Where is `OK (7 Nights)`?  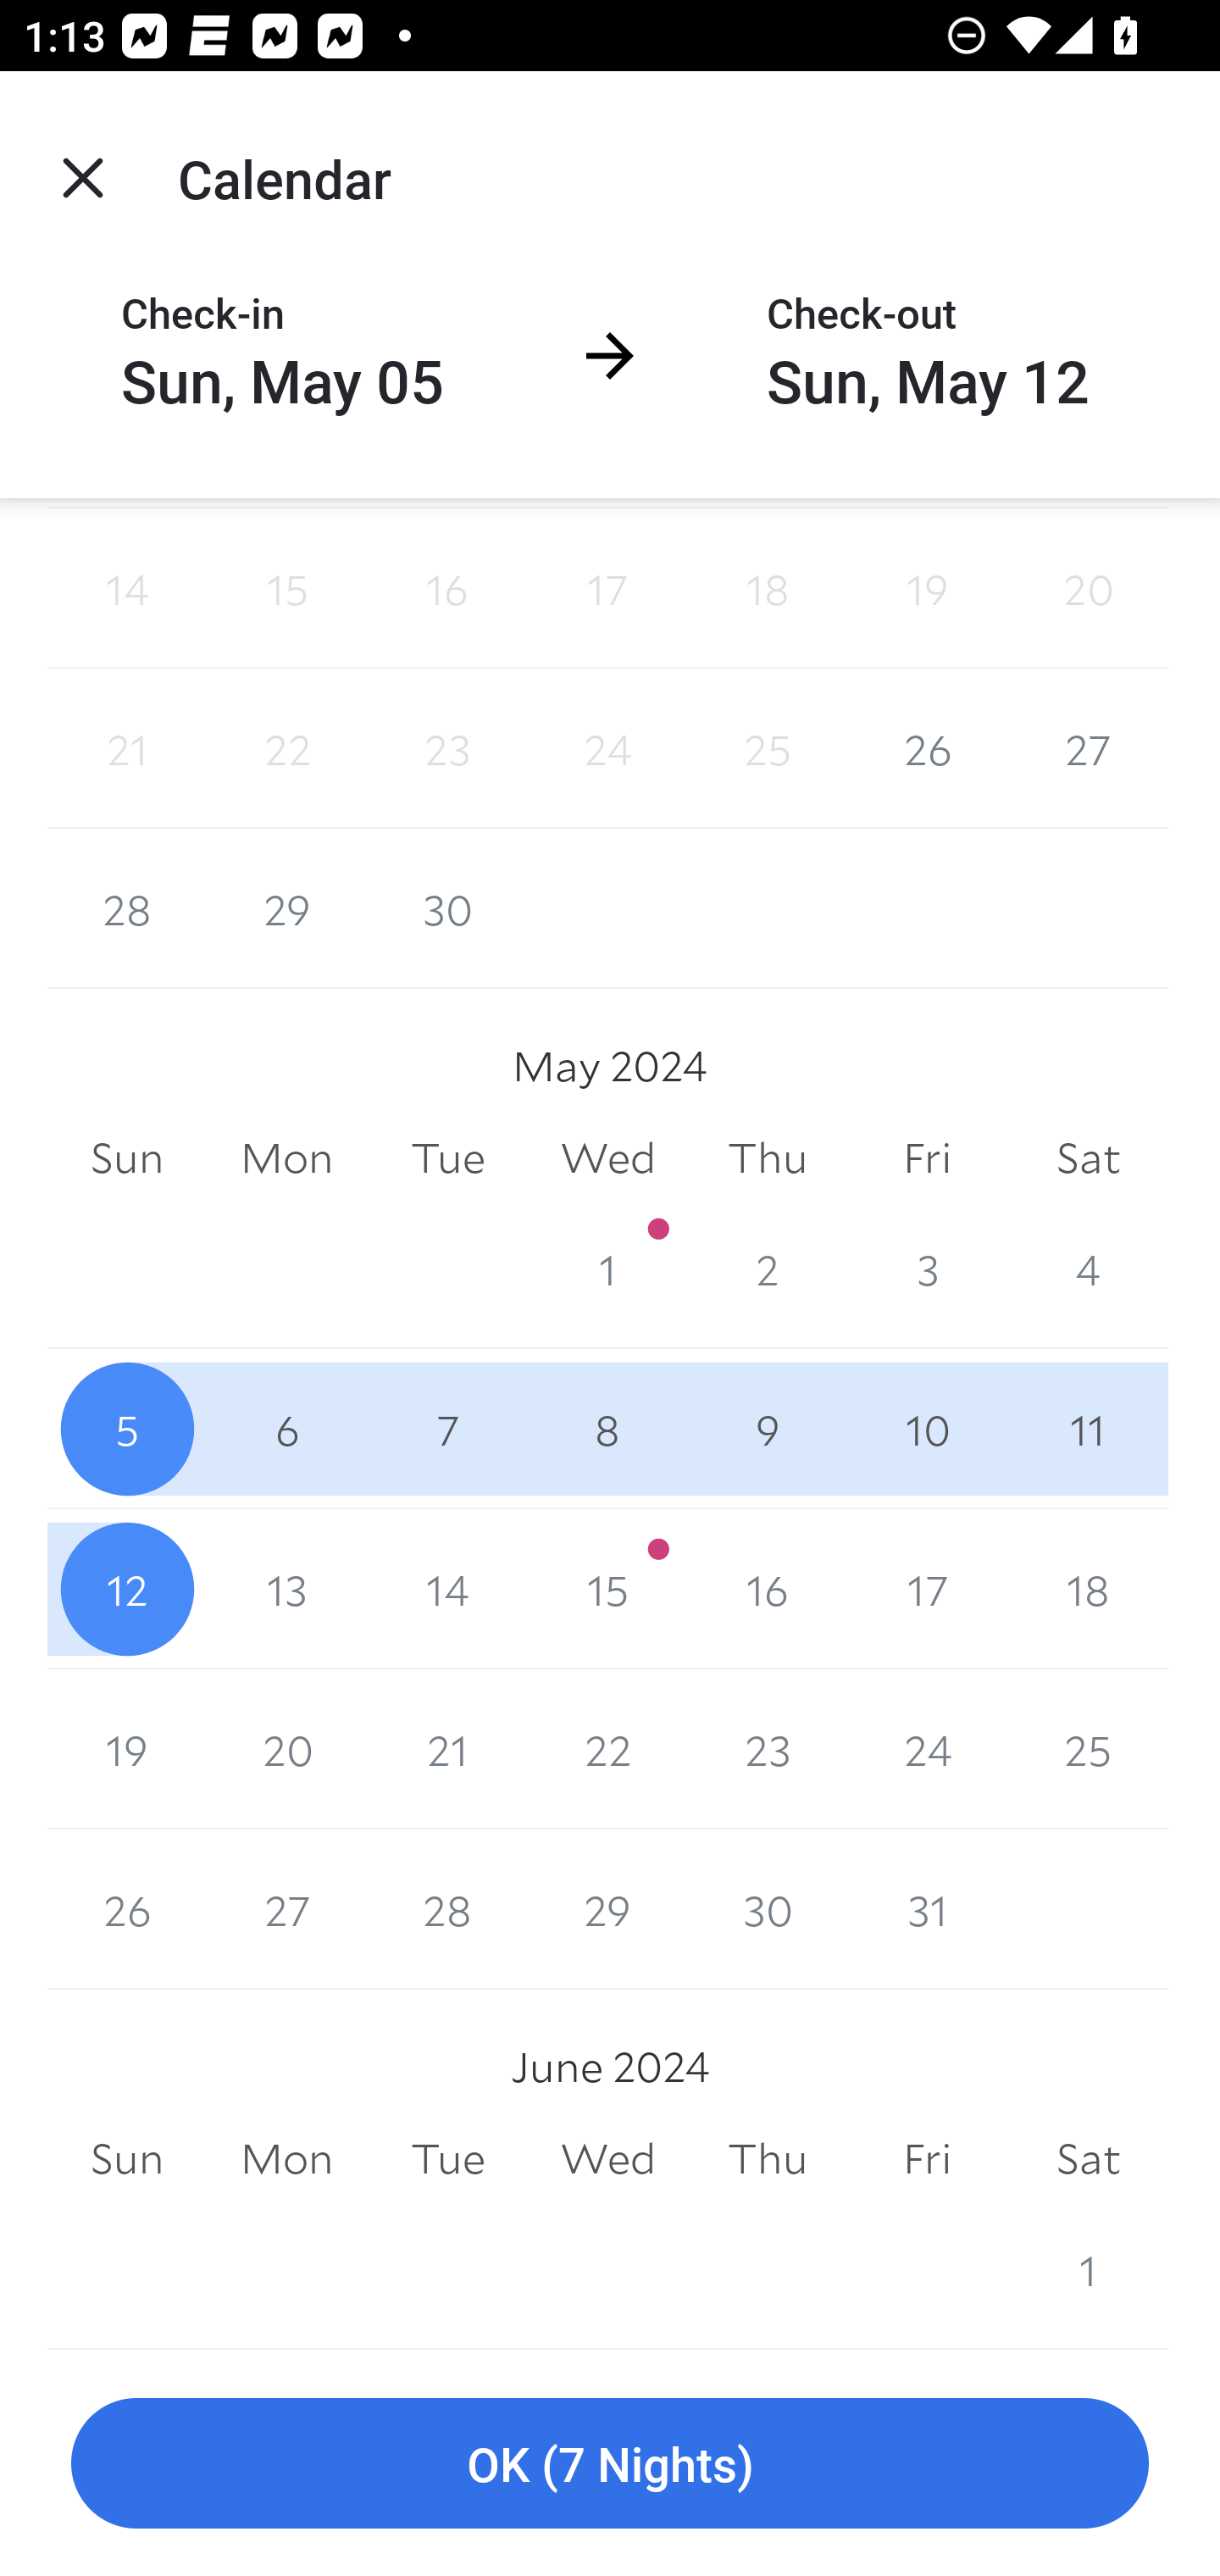
OK (7 Nights) is located at coordinates (610, 2464).